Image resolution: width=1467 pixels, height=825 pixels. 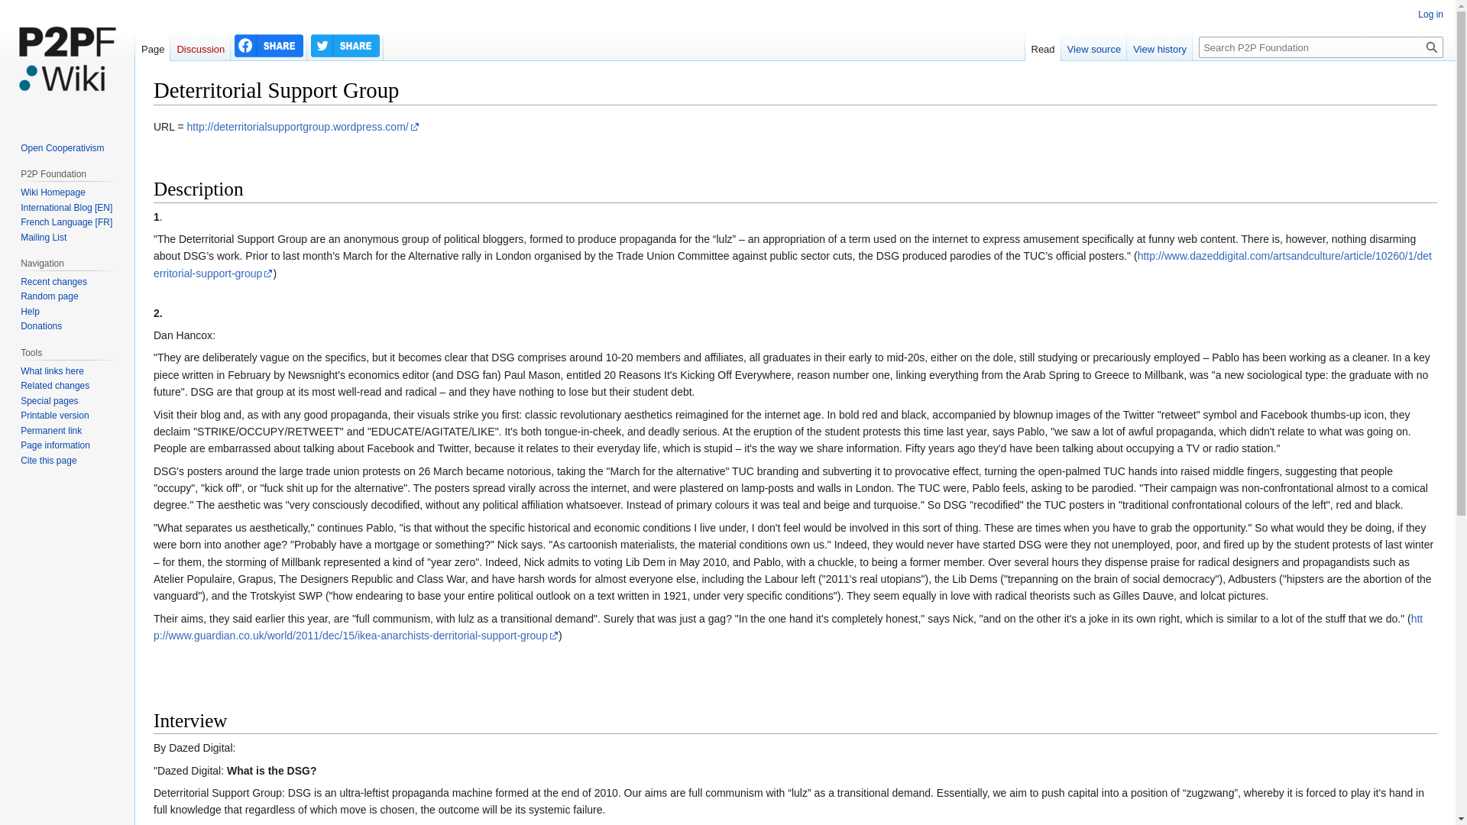 What do you see at coordinates (55, 385) in the screenshot?
I see `Related changes` at bounding box center [55, 385].